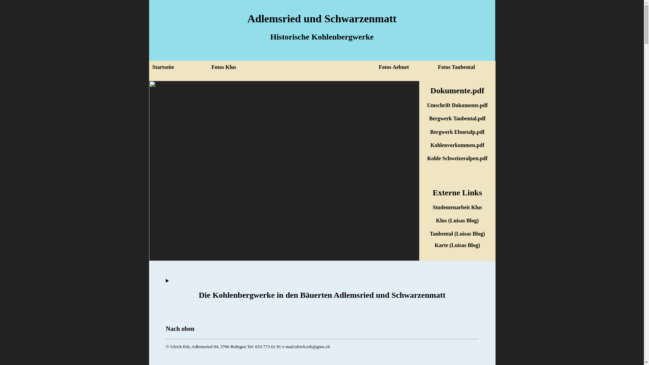  I want to click on Taubental (Luisas Blog), so click(457, 234).